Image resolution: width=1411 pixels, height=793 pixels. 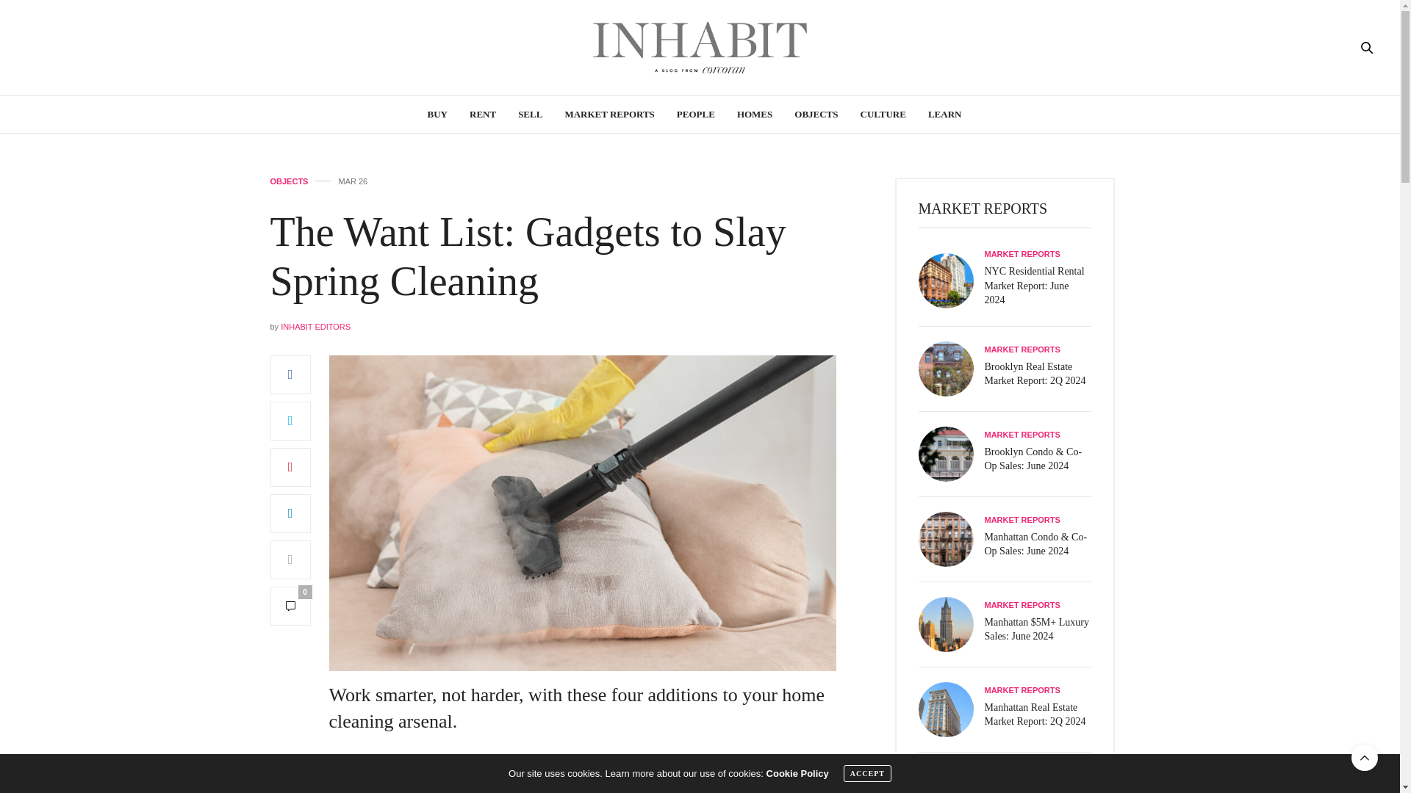 I want to click on HOMES, so click(x=754, y=115).